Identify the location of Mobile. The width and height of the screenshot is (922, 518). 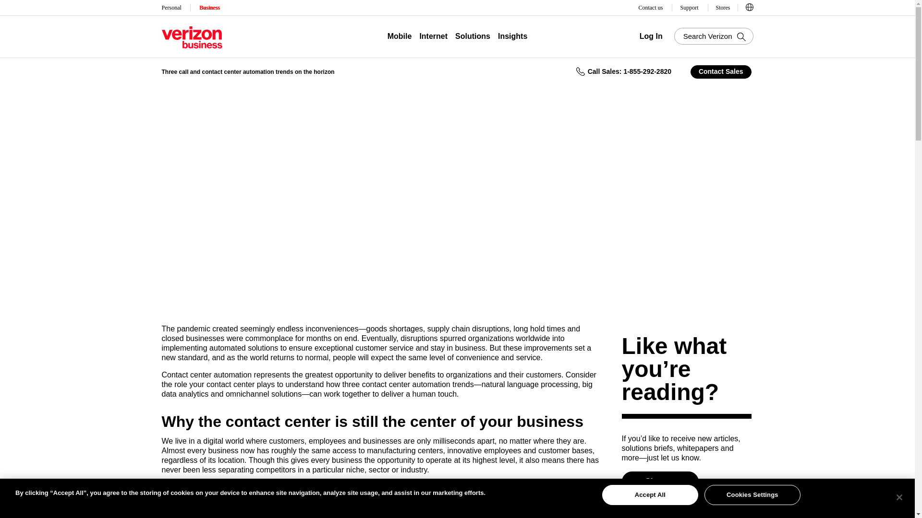
(400, 36).